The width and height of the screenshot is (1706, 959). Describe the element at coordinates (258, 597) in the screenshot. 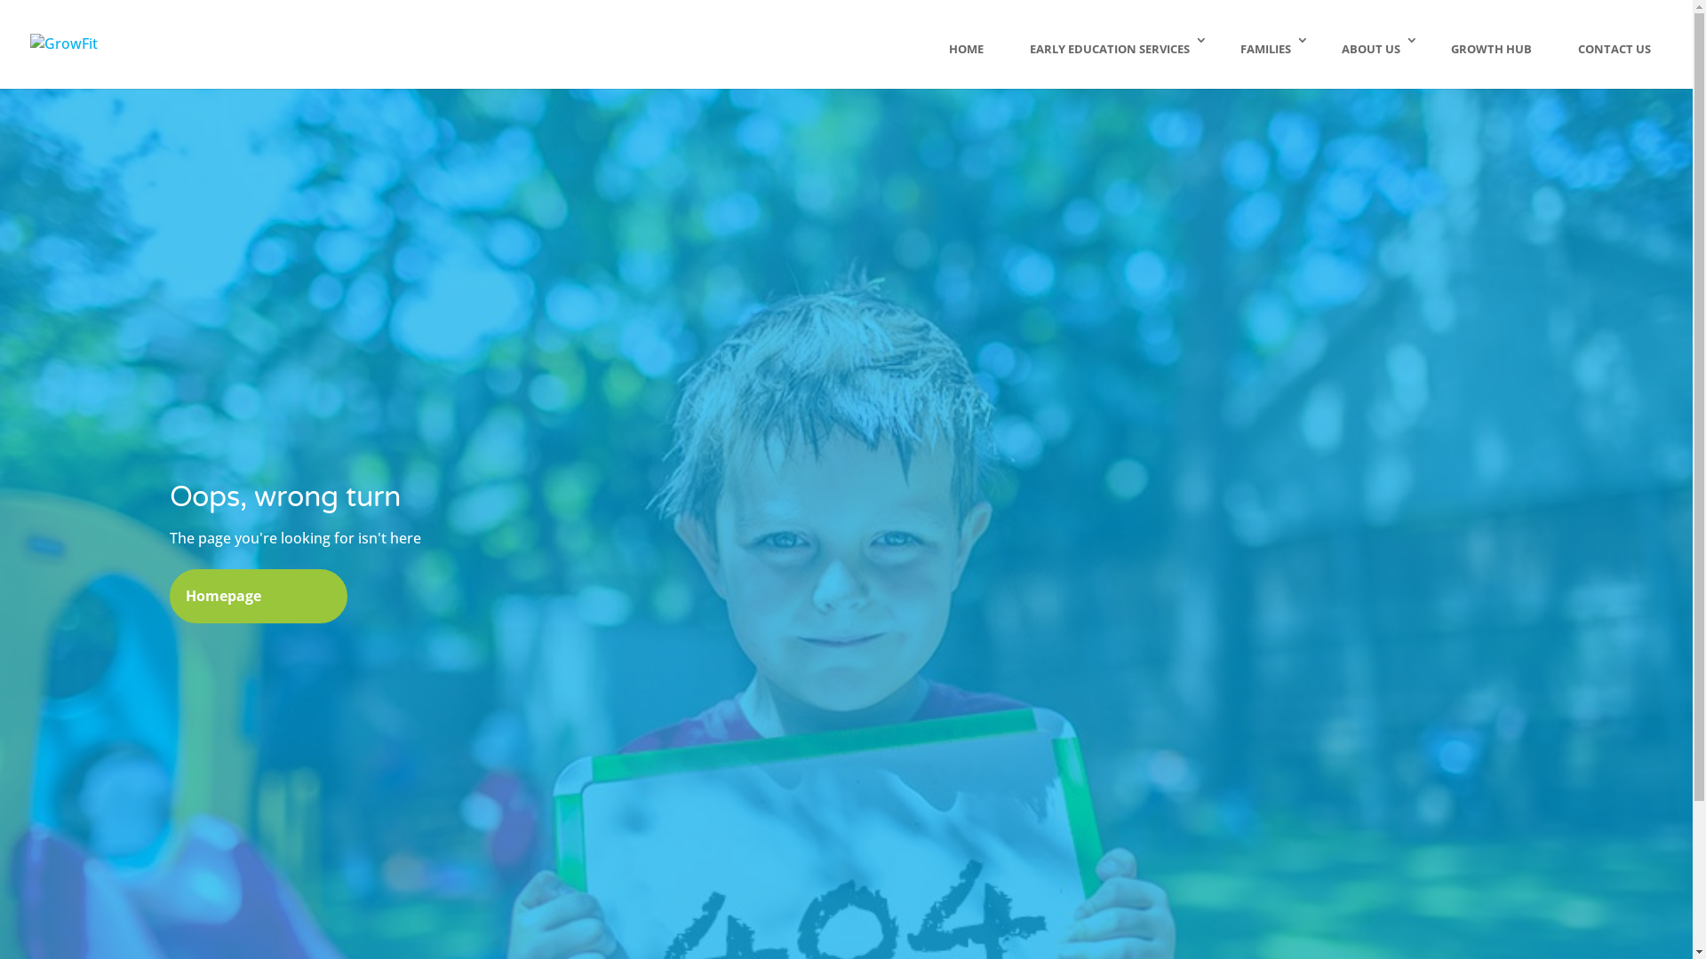

I see `Homepage` at that location.